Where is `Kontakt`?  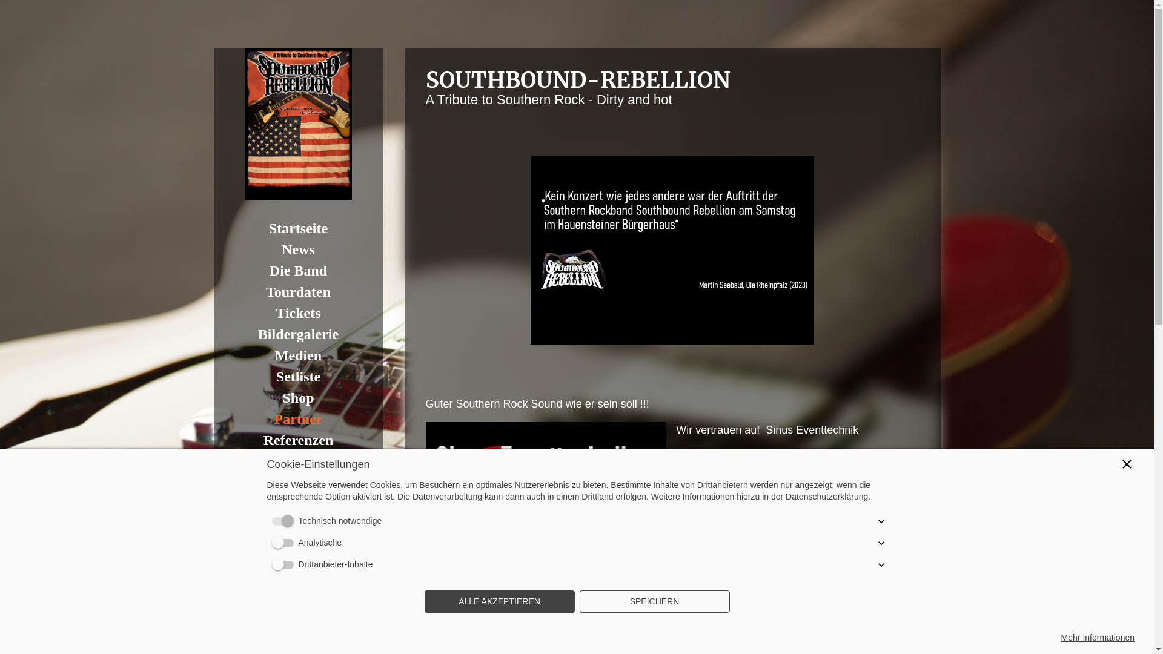 Kontakt is located at coordinates (298, 461).